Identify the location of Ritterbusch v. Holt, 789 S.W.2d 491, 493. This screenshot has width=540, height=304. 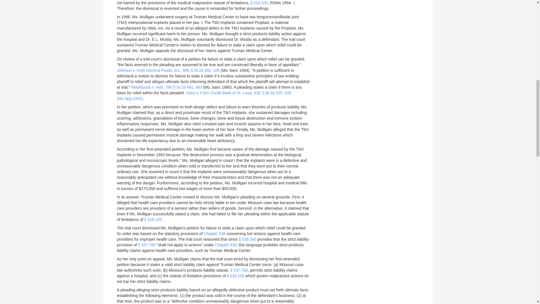
(166, 87).